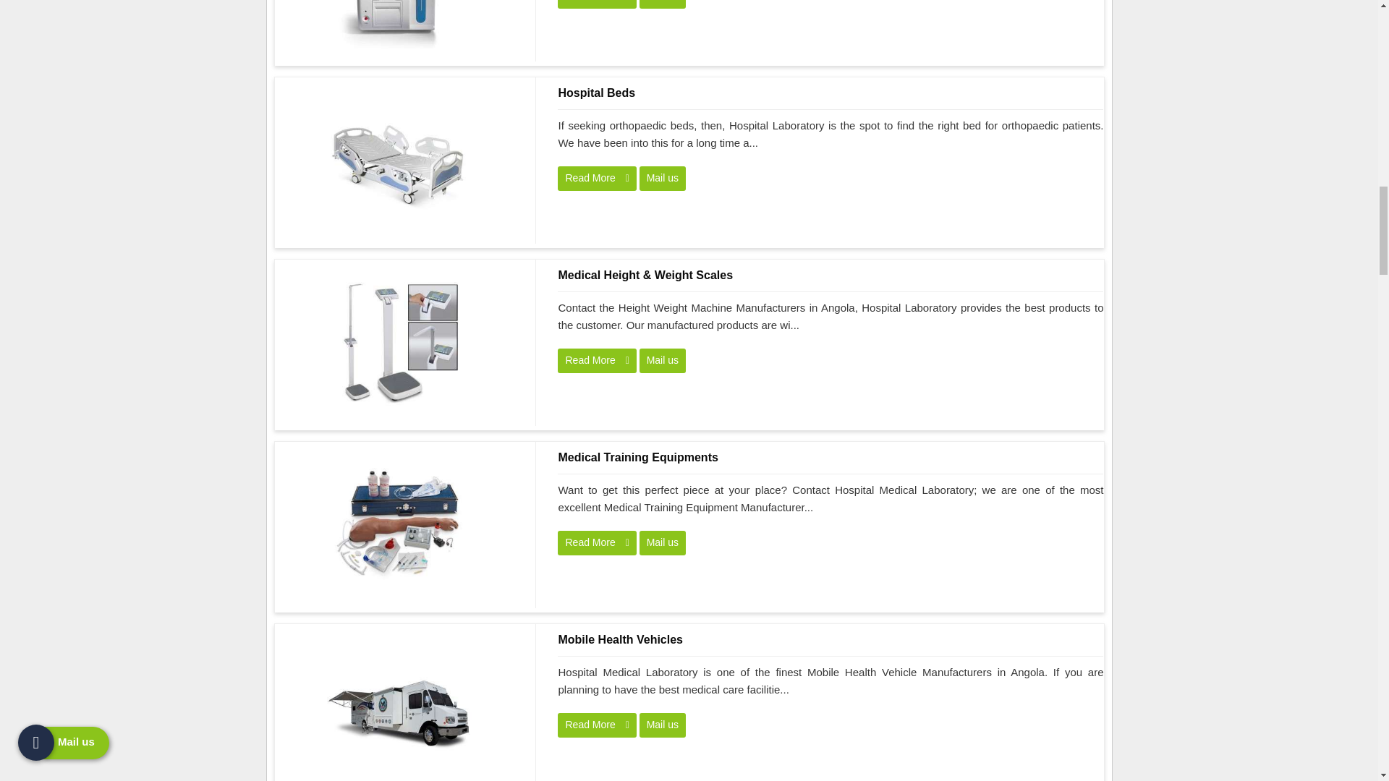 This screenshot has height=781, width=1389. I want to click on Read More, so click(597, 178).